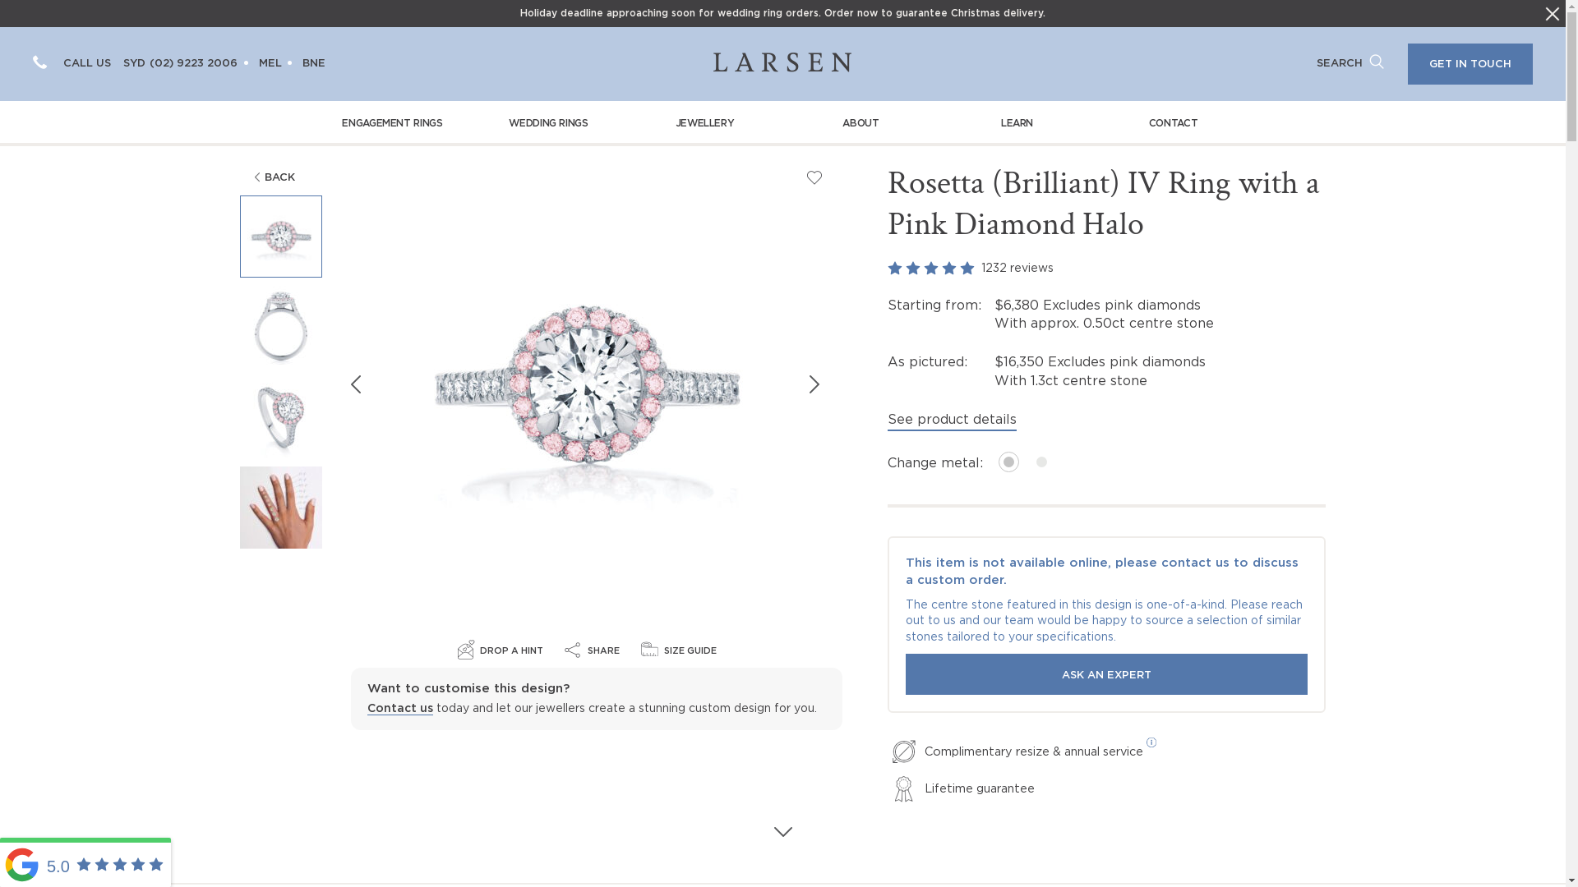  Describe the element at coordinates (399, 710) in the screenshot. I see `Contact us` at that location.